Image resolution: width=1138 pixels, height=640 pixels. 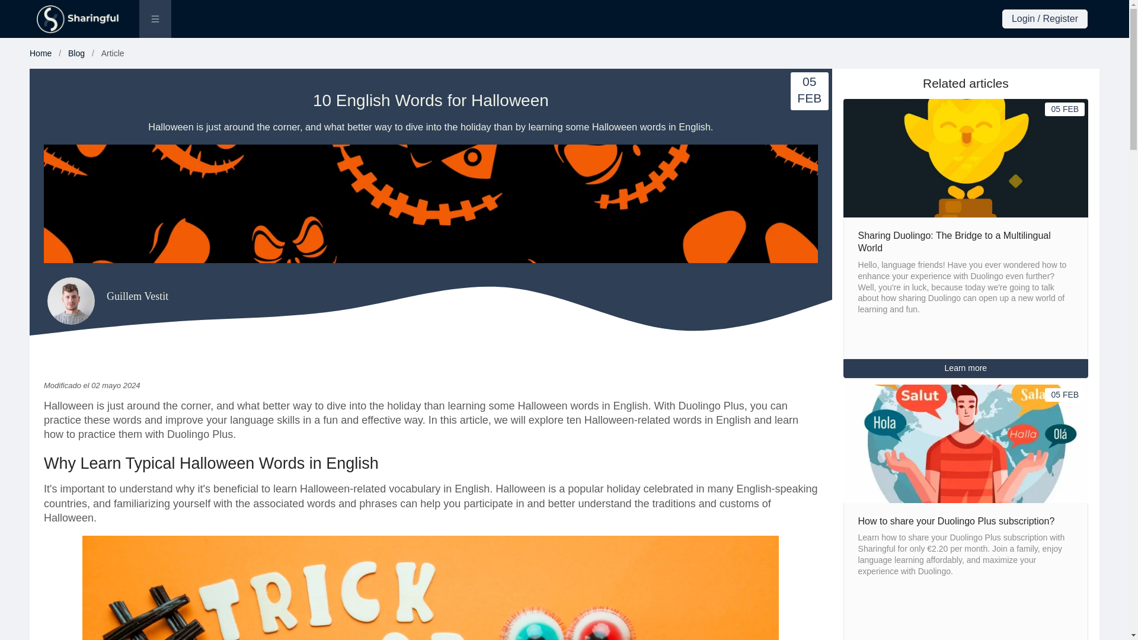 I want to click on Learn more, so click(x=966, y=369).